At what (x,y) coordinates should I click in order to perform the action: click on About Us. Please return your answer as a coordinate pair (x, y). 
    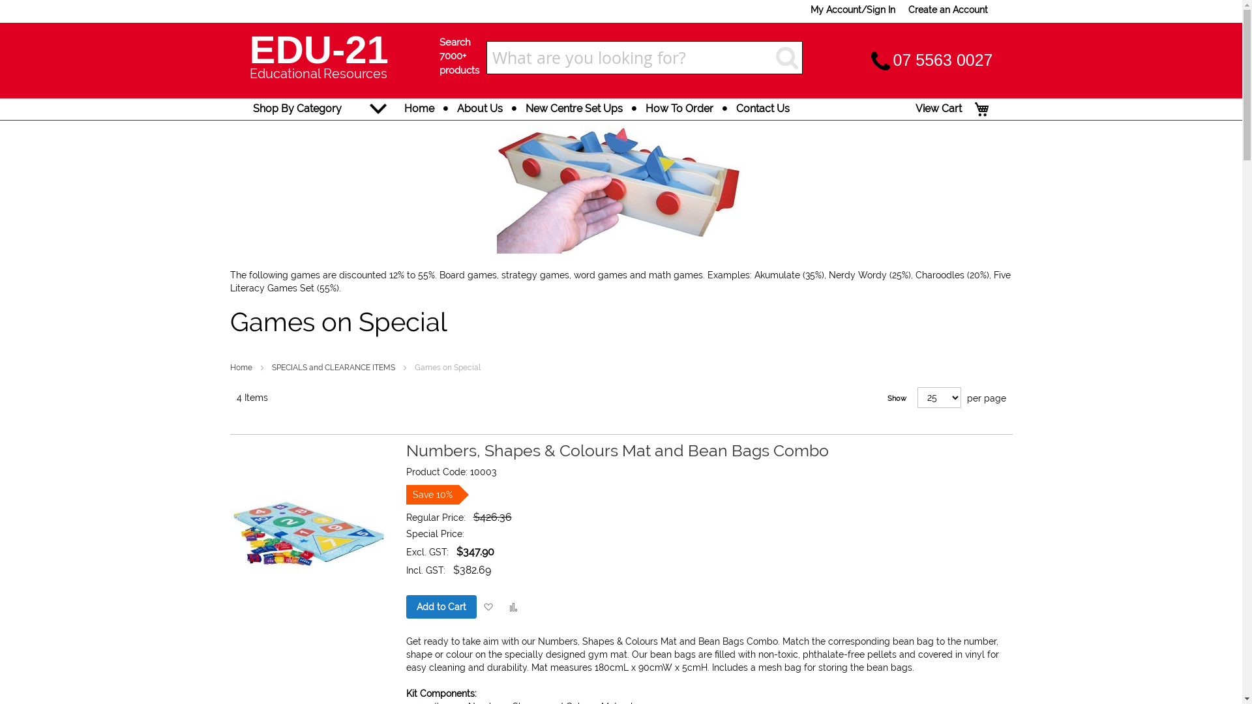
    Looking at the image, I should click on (480, 108).